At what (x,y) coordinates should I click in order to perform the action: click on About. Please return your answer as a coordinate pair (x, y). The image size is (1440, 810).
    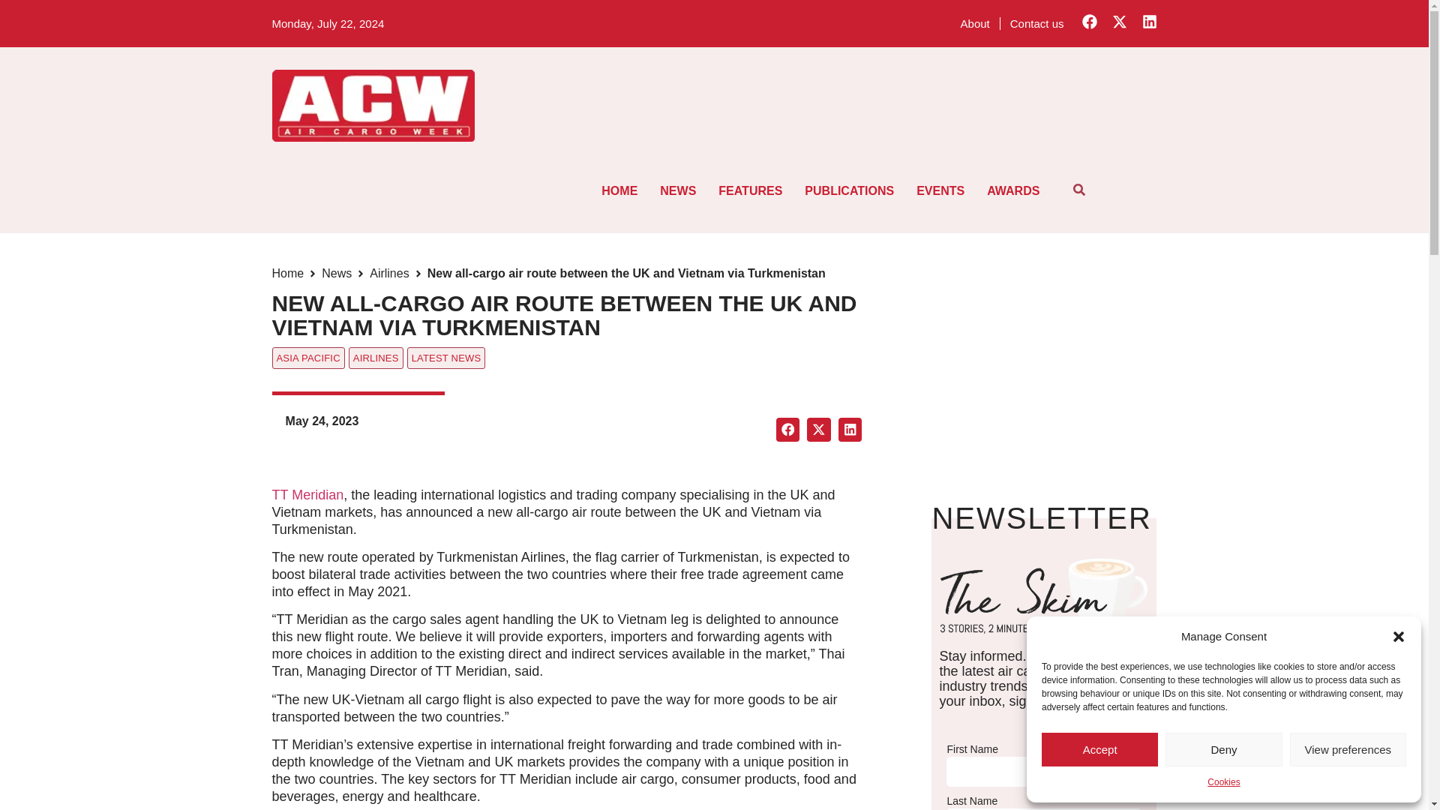
    Looking at the image, I should click on (975, 22).